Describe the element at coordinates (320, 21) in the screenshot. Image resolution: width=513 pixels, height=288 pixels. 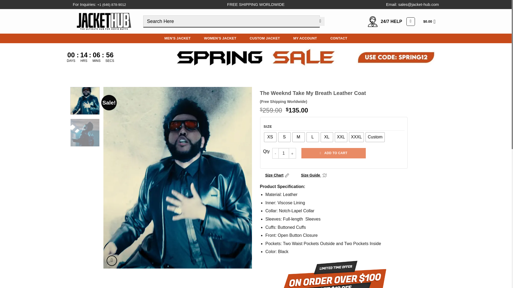
I see `Search` at that location.